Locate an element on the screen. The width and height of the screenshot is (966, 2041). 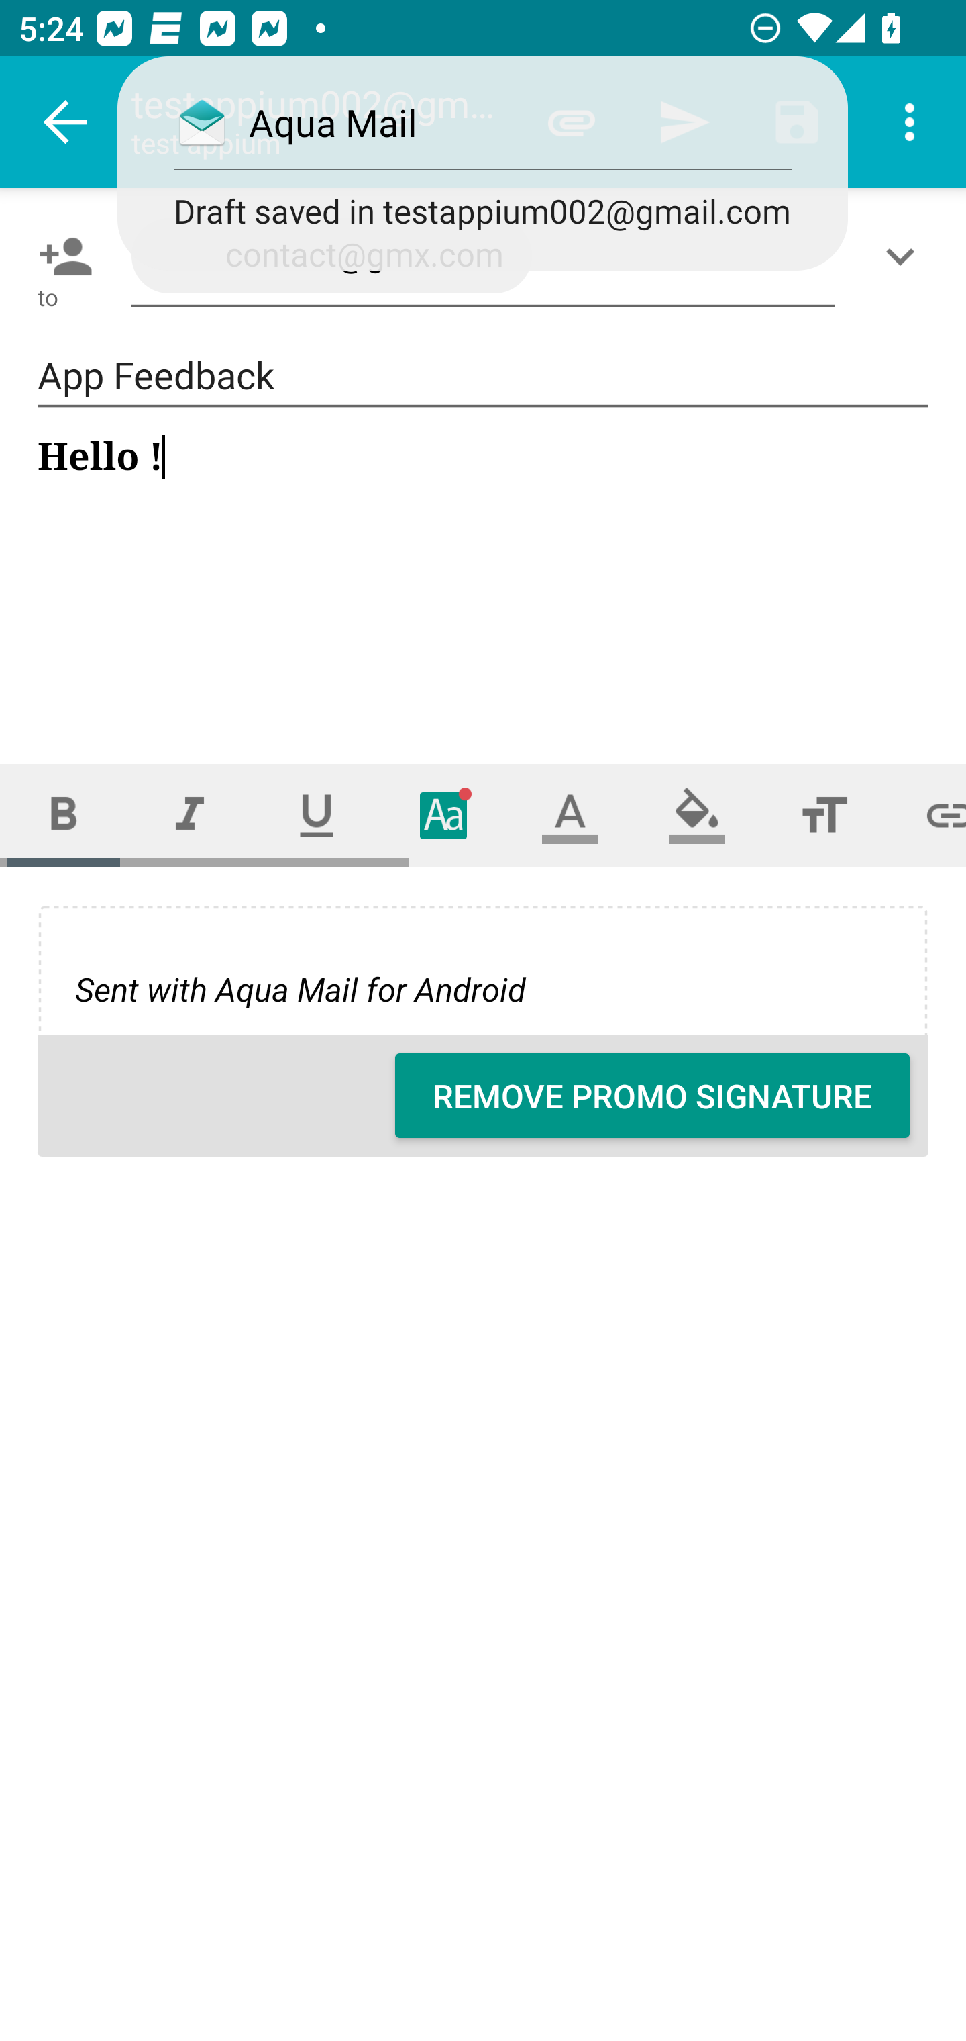
Typeface (font) is located at coordinates (444, 815).